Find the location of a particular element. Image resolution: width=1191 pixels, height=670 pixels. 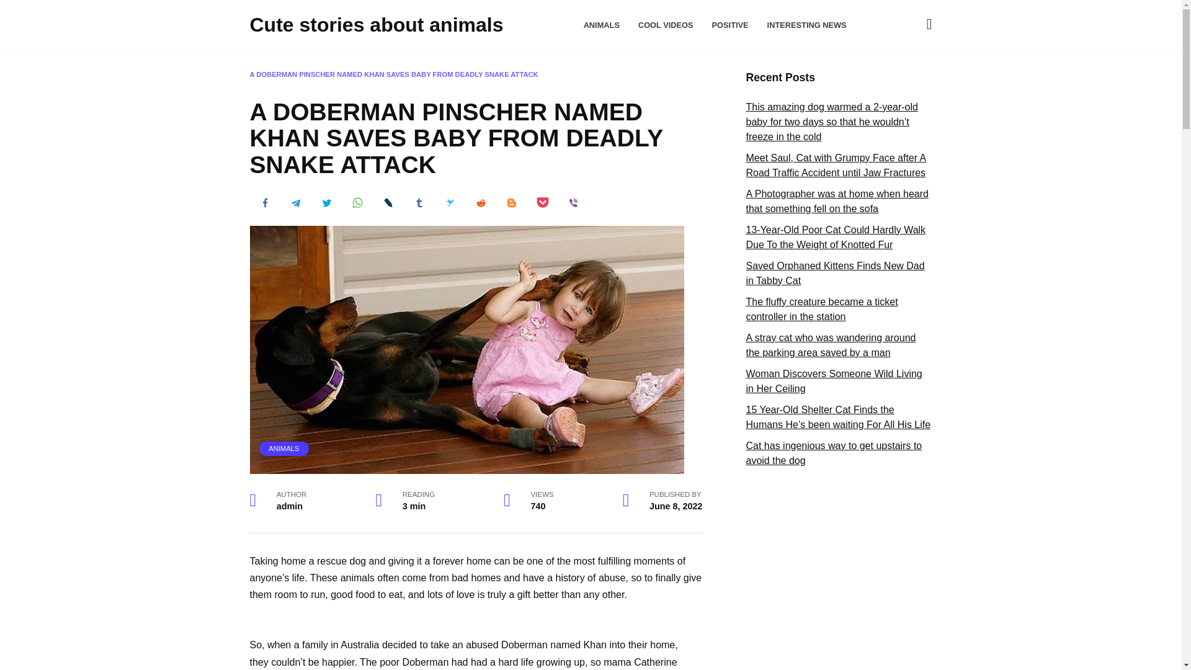

COOL VIDEOS is located at coordinates (666, 25).